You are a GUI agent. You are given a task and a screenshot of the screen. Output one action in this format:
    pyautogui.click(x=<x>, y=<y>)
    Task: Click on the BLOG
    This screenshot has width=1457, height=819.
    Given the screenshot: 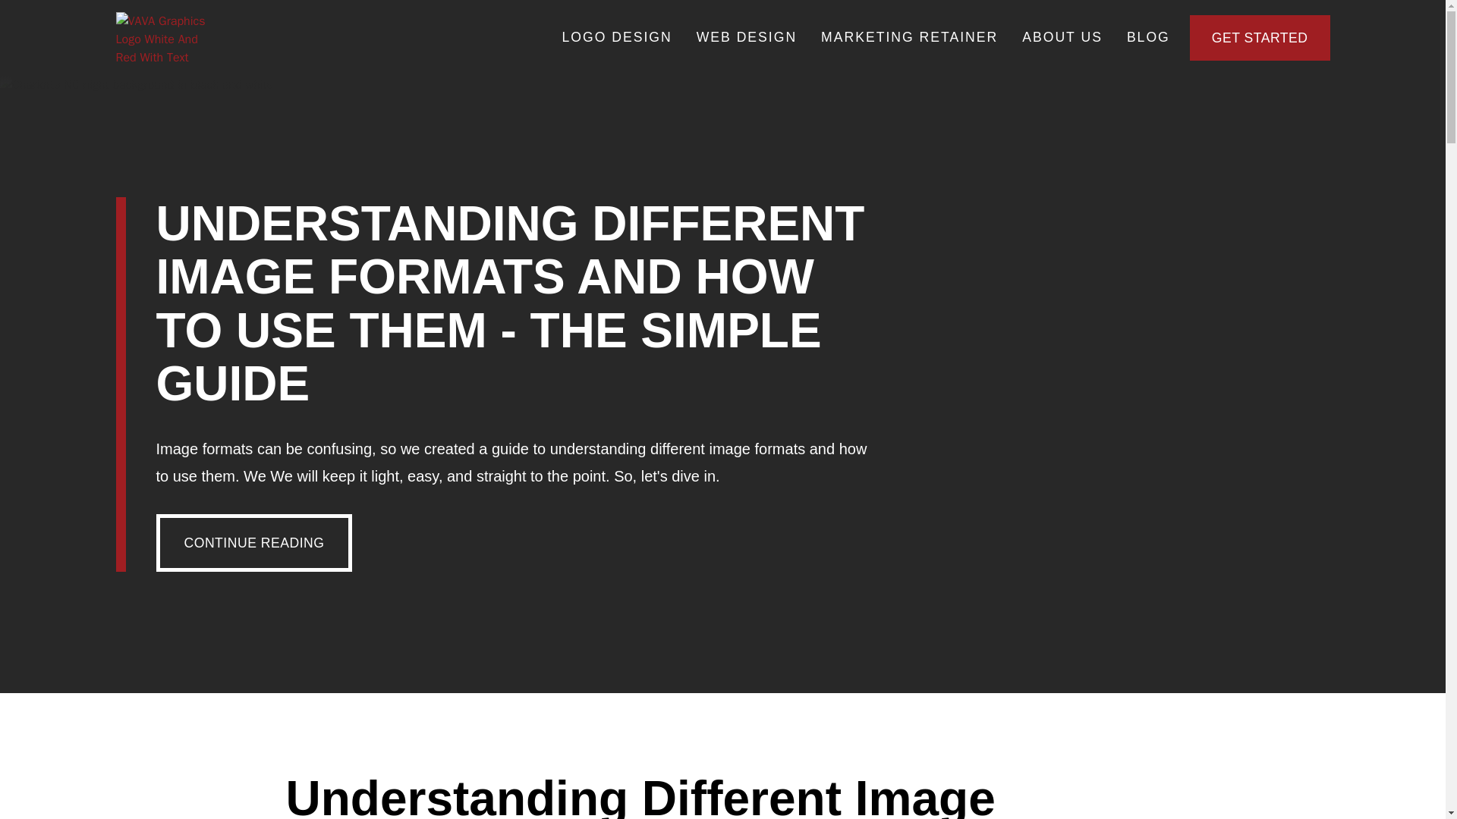 What is the action you would take?
    pyautogui.click(x=1147, y=37)
    